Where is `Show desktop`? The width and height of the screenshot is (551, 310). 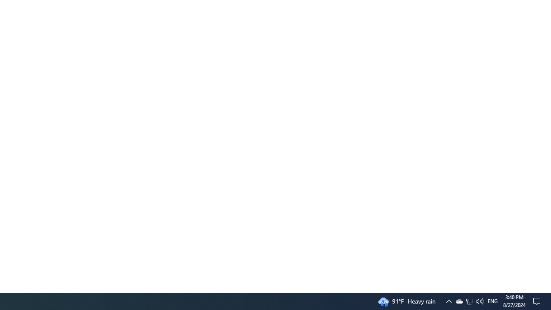 Show desktop is located at coordinates (459, 301).